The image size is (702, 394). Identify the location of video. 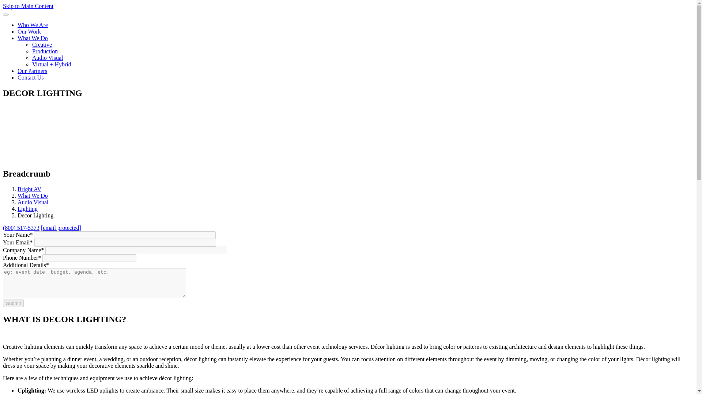
(57, 133).